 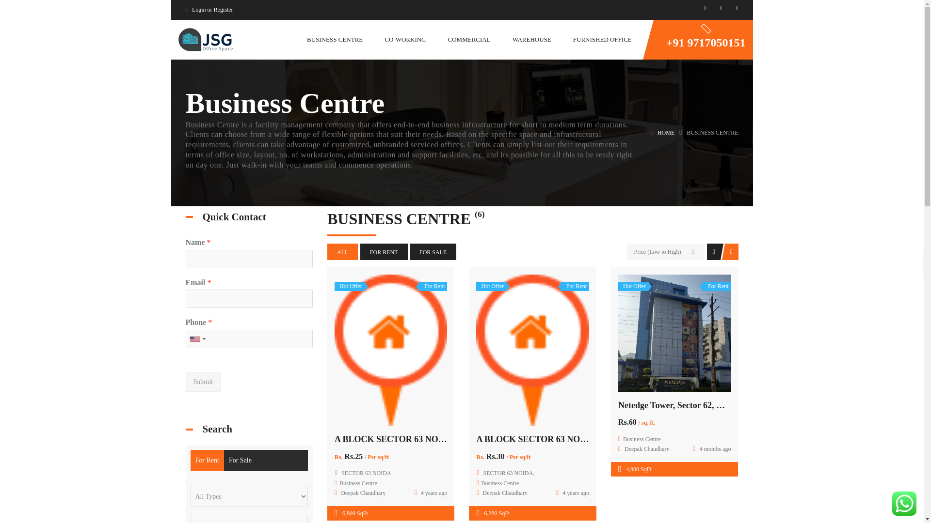 What do you see at coordinates (360, 492) in the screenshot?
I see `Deepak Chaudhary` at bounding box center [360, 492].